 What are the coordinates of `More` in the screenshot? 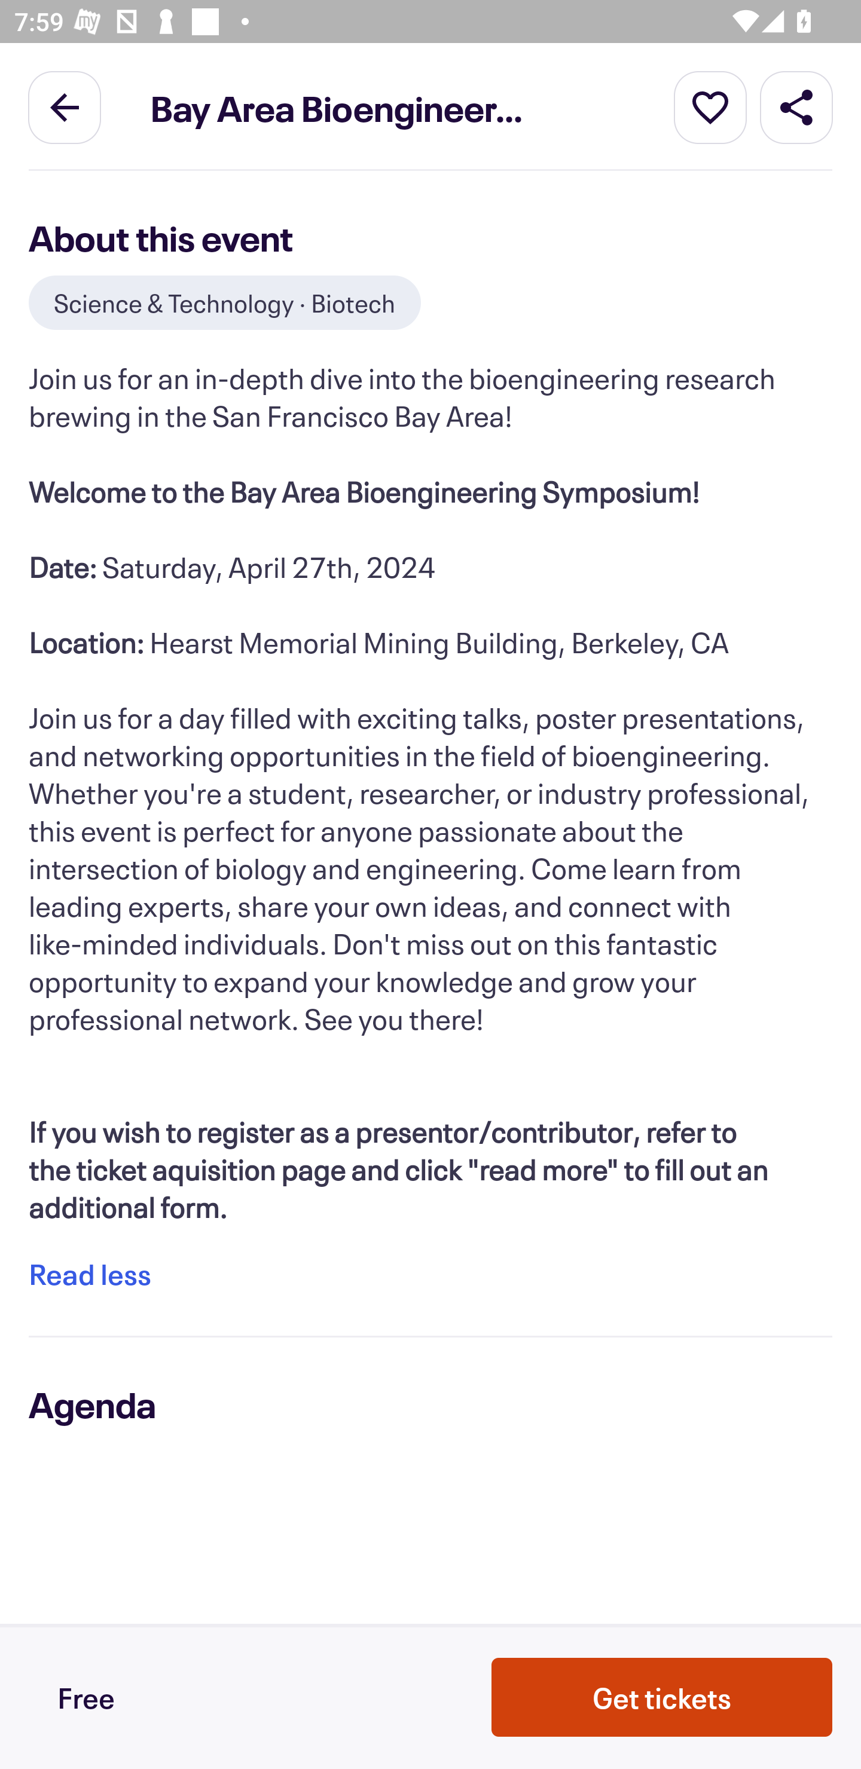 It's located at (710, 106).